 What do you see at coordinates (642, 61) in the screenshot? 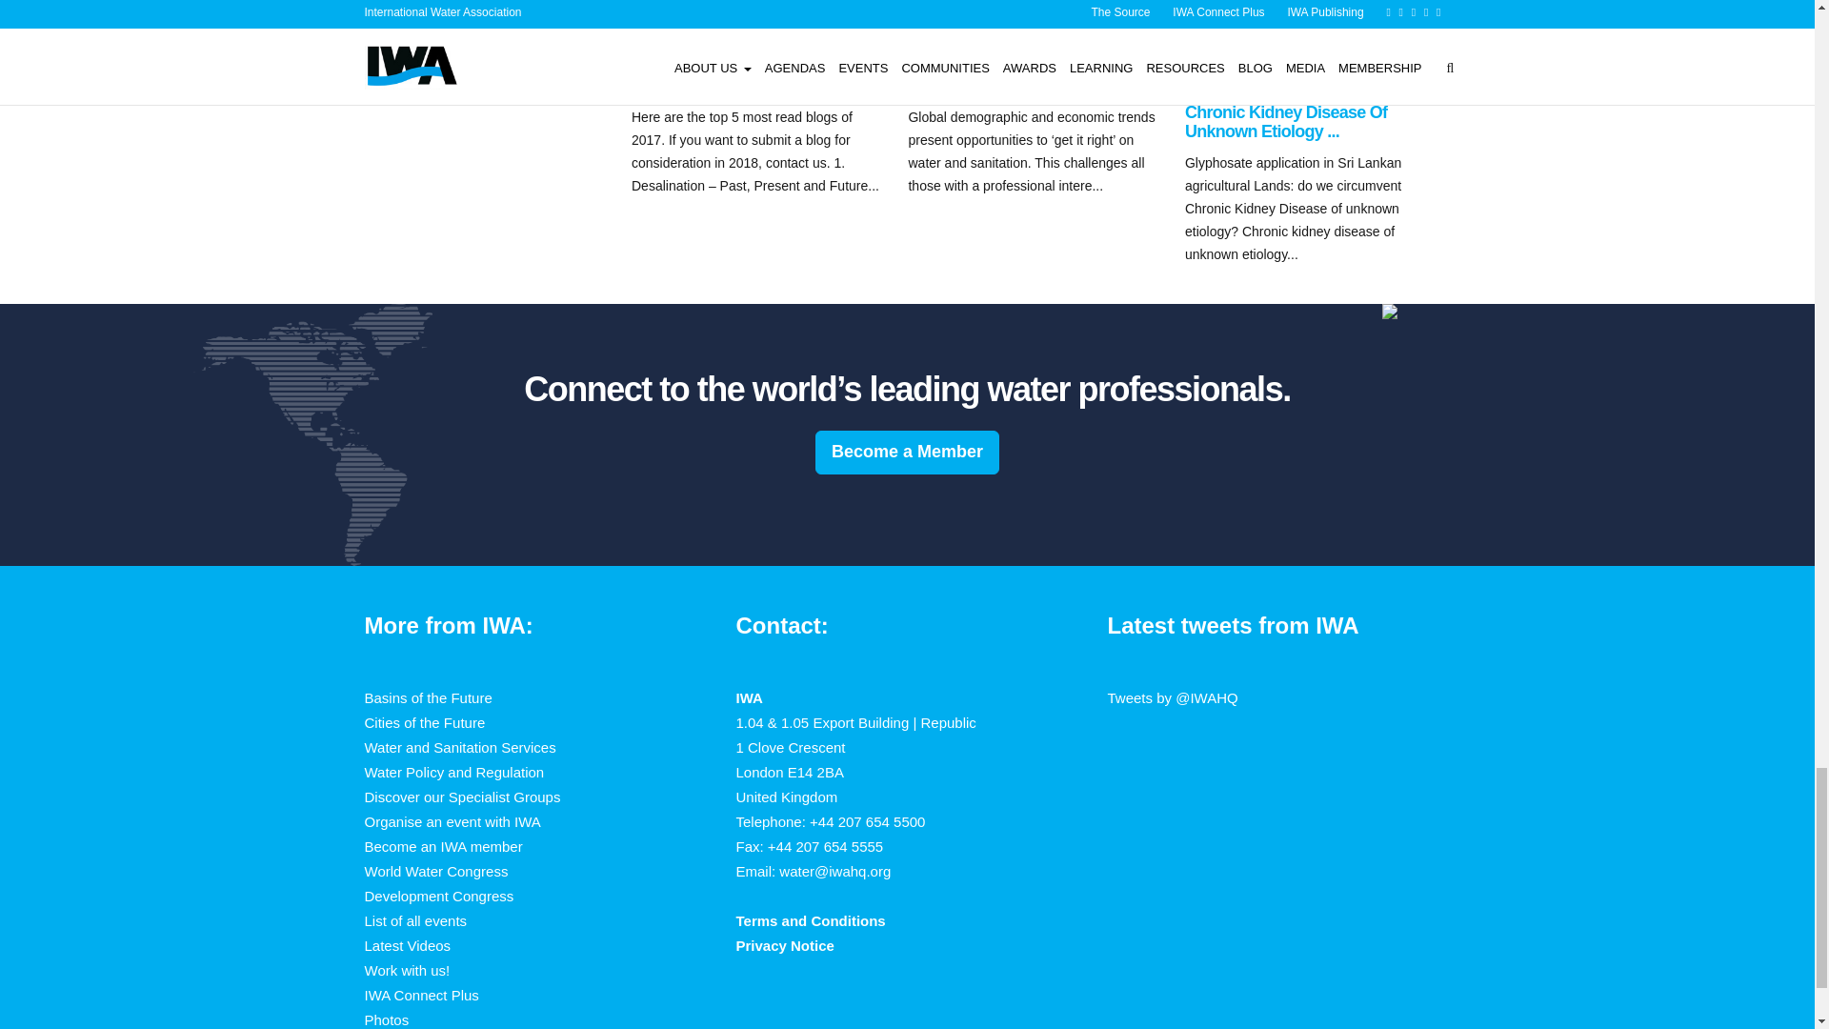
I see `Posts by IWA` at bounding box center [642, 61].